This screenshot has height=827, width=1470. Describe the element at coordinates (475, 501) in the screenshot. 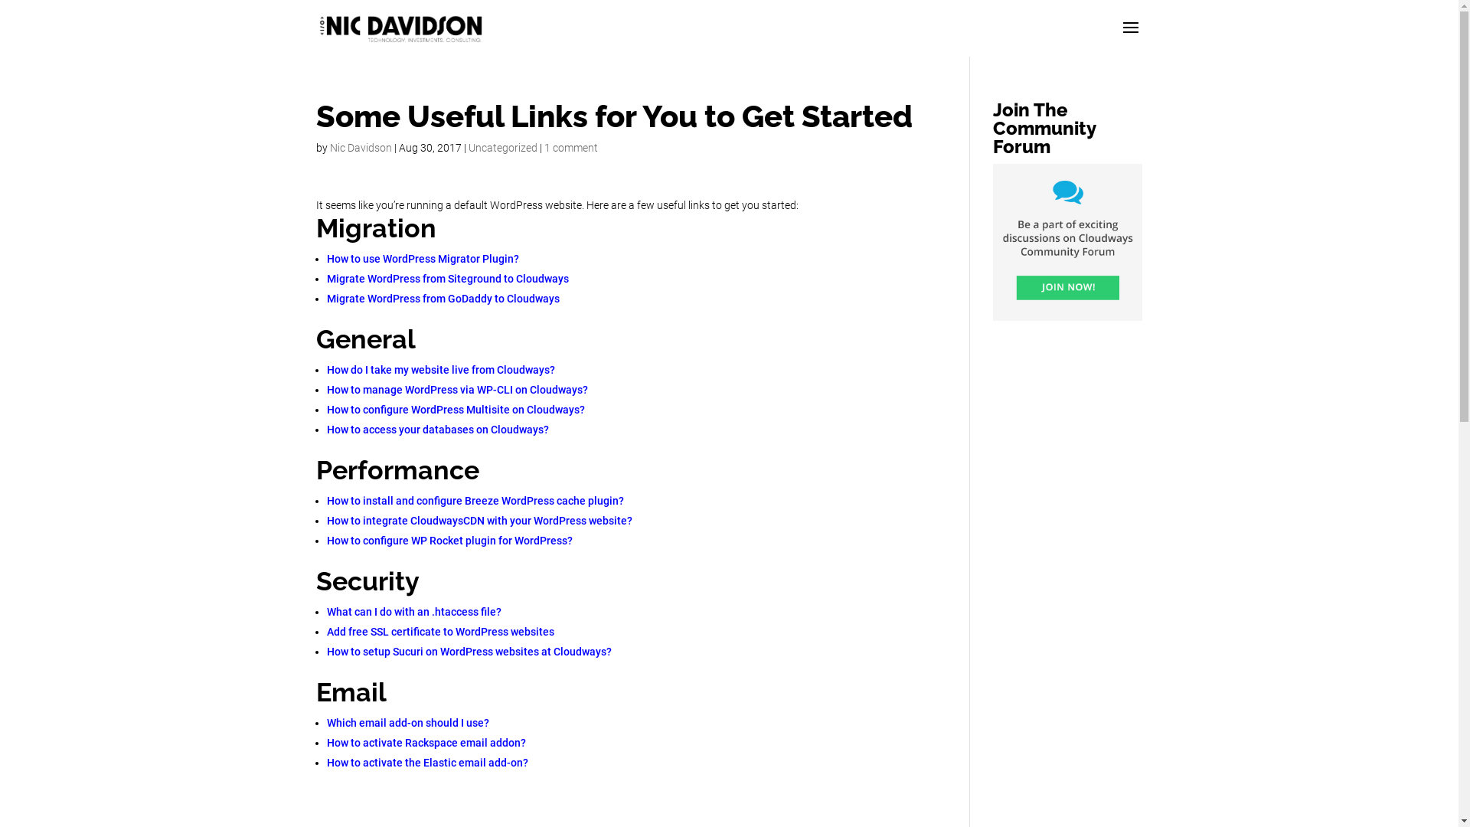

I see `How to install and configure Breeze WordPress cache plugin?` at that location.